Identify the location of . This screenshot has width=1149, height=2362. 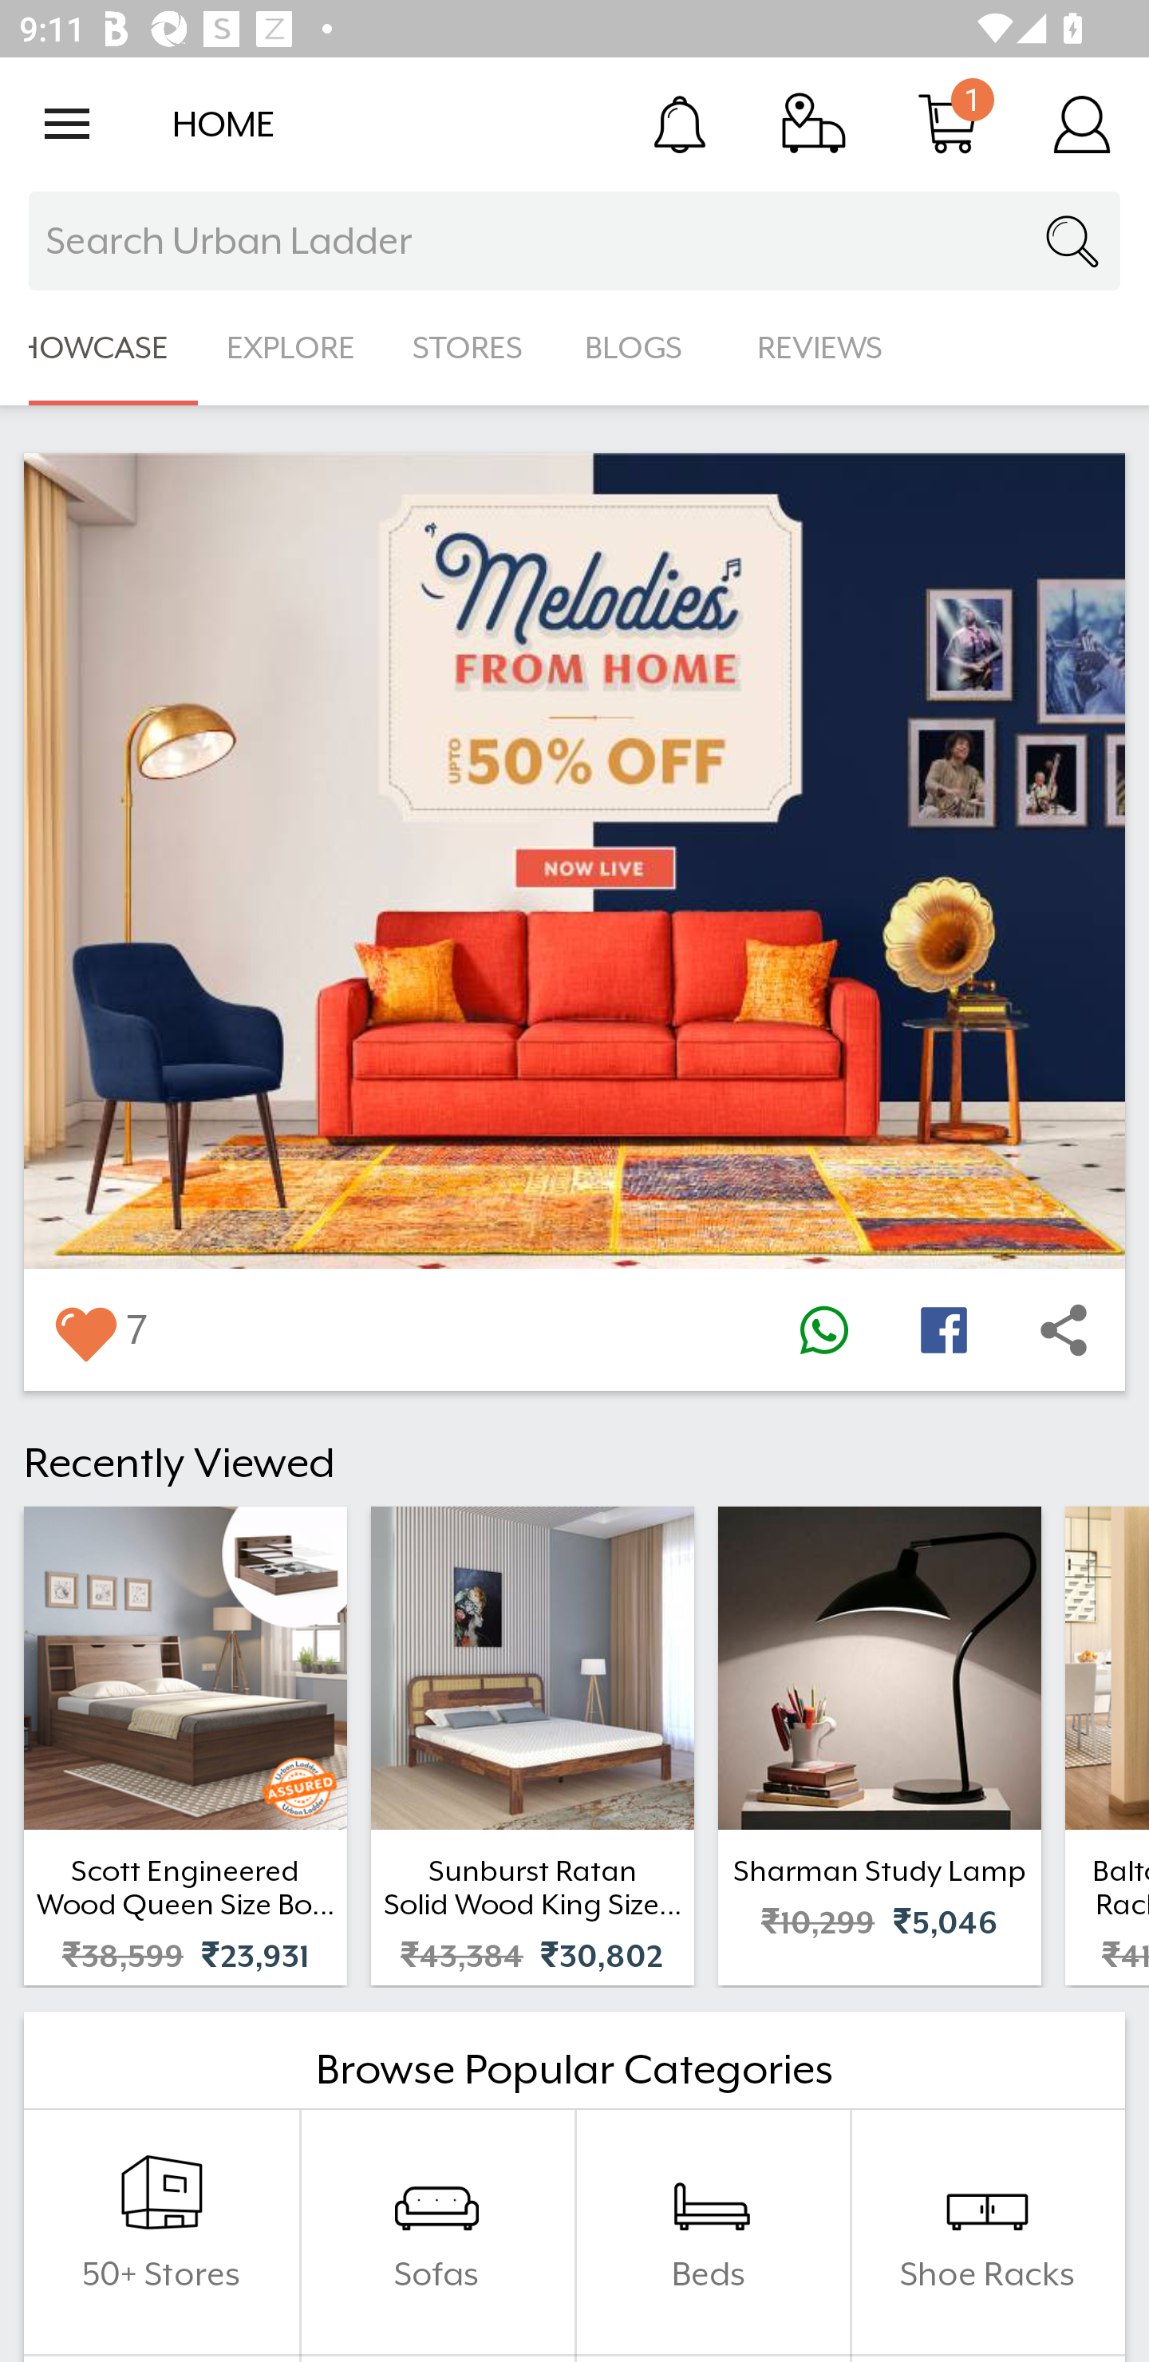
(943, 1329).